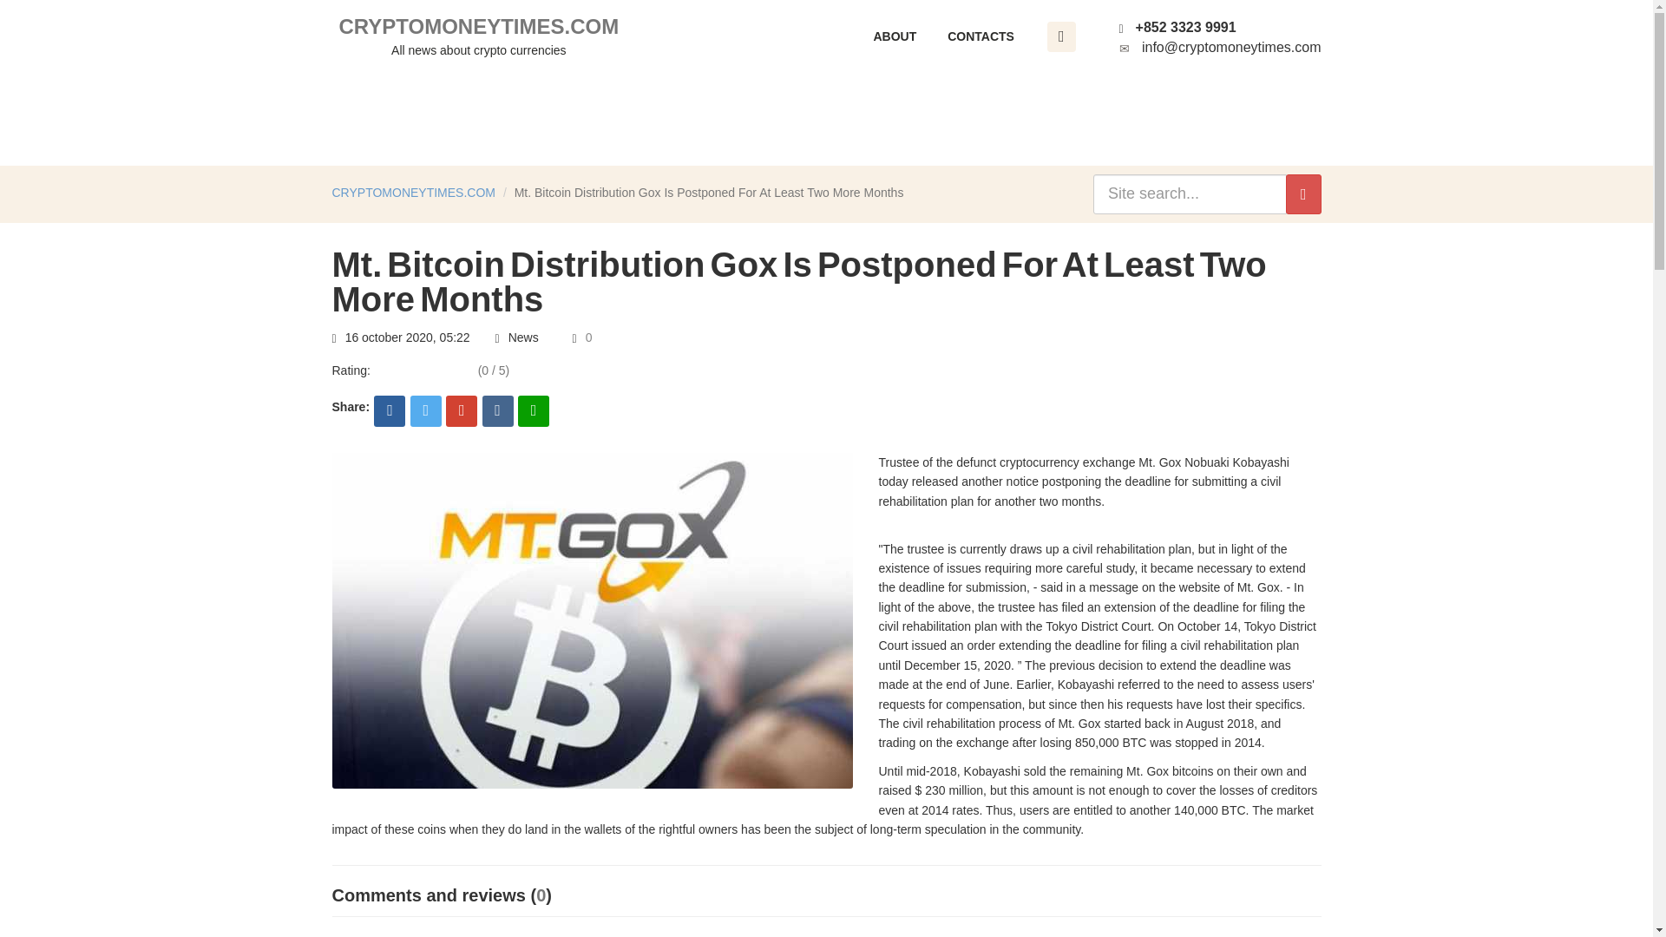 The height and width of the screenshot is (937, 1666). Describe the element at coordinates (981, 36) in the screenshot. I see `0` at that location.